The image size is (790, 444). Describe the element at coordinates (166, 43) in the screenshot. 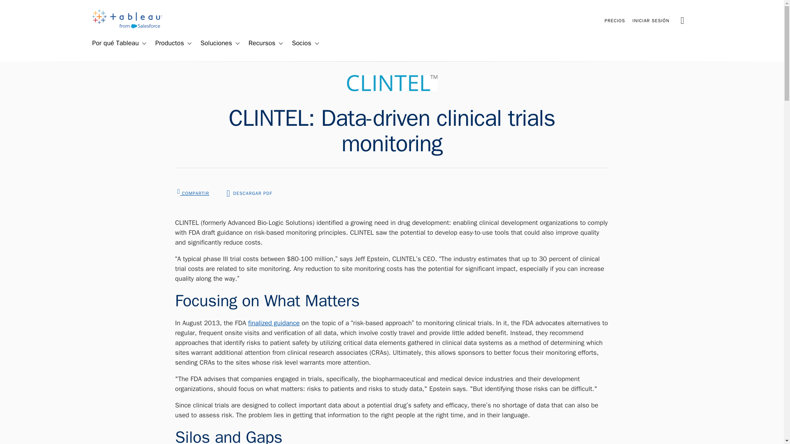

I see `Productos` at that location.